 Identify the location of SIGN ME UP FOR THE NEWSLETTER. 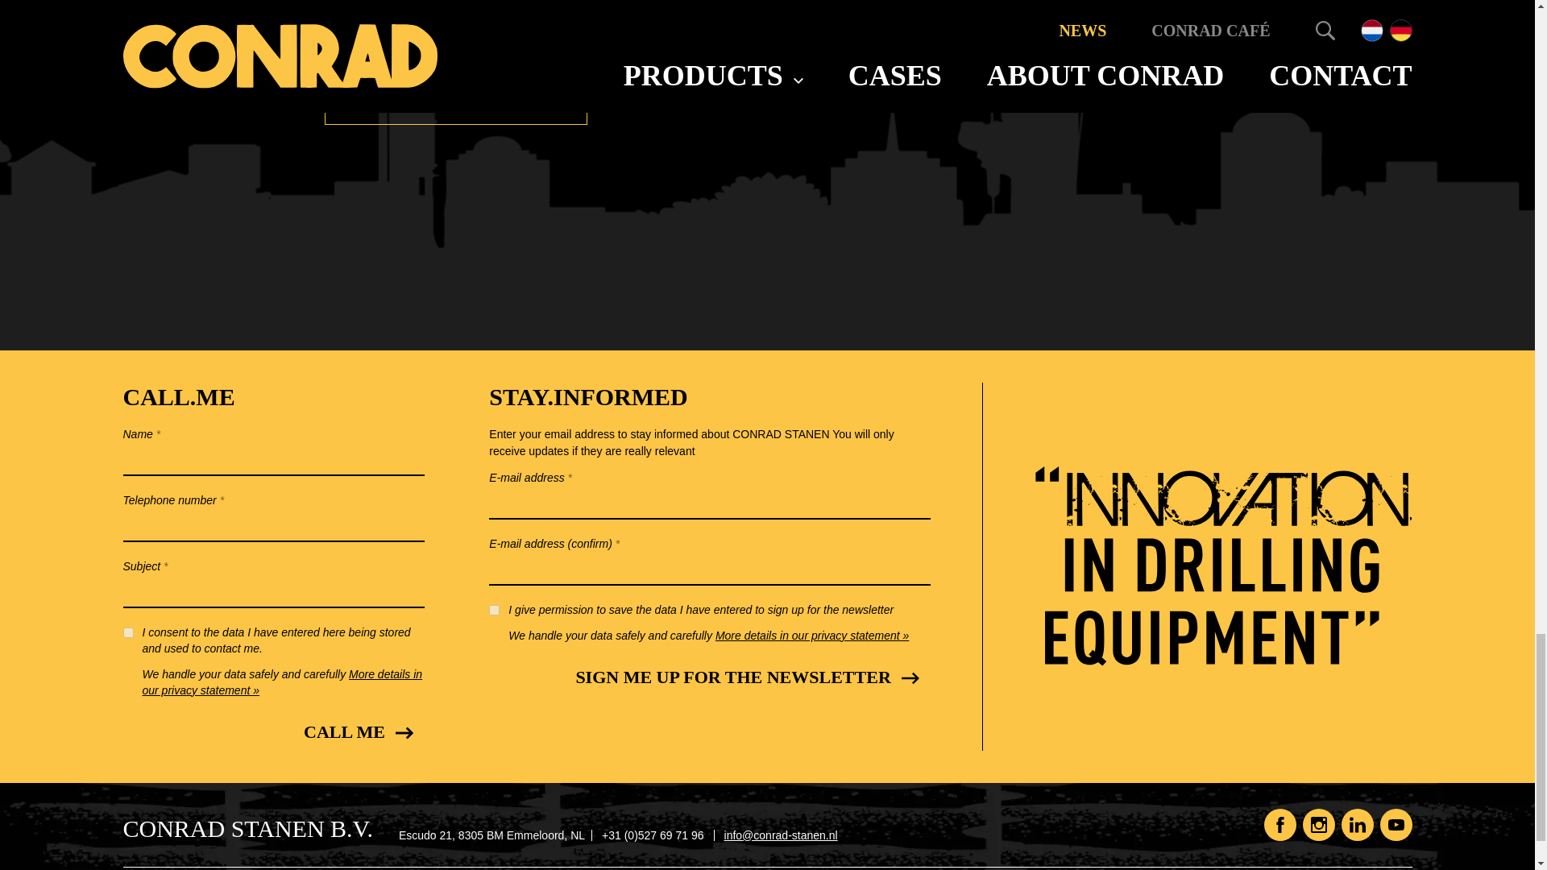
(745, 677).